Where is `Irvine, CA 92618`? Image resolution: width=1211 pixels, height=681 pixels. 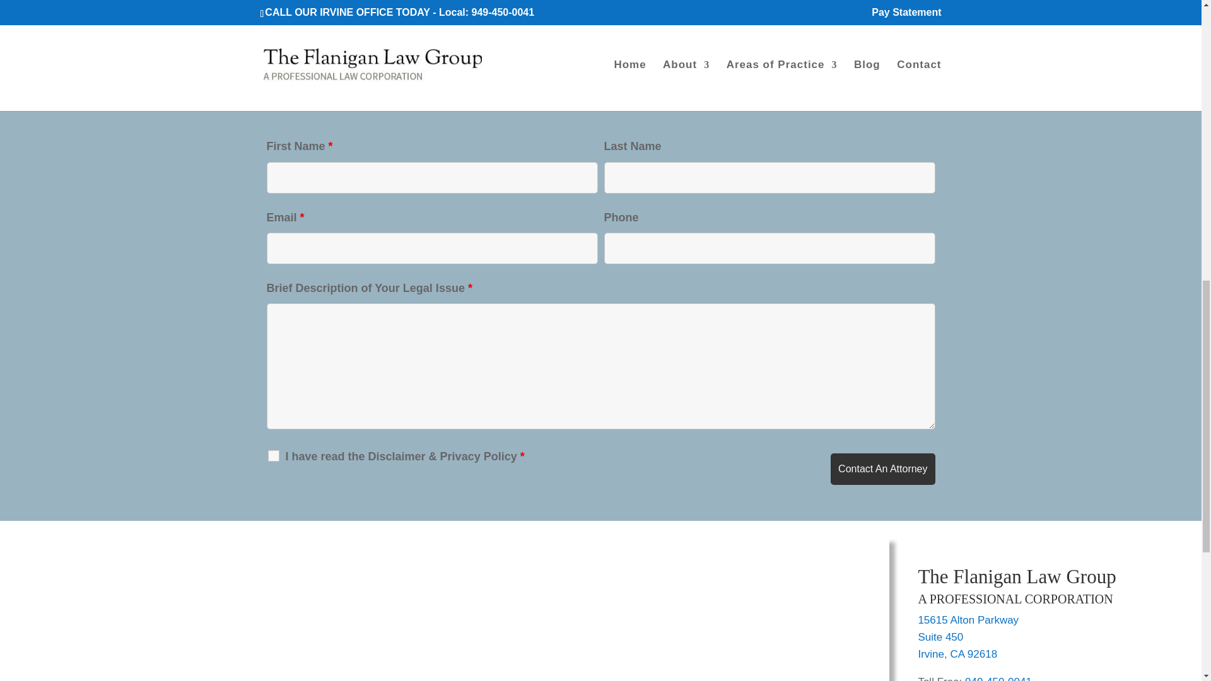
Irvine, CA 92618 is located at coordinates (957, 654).